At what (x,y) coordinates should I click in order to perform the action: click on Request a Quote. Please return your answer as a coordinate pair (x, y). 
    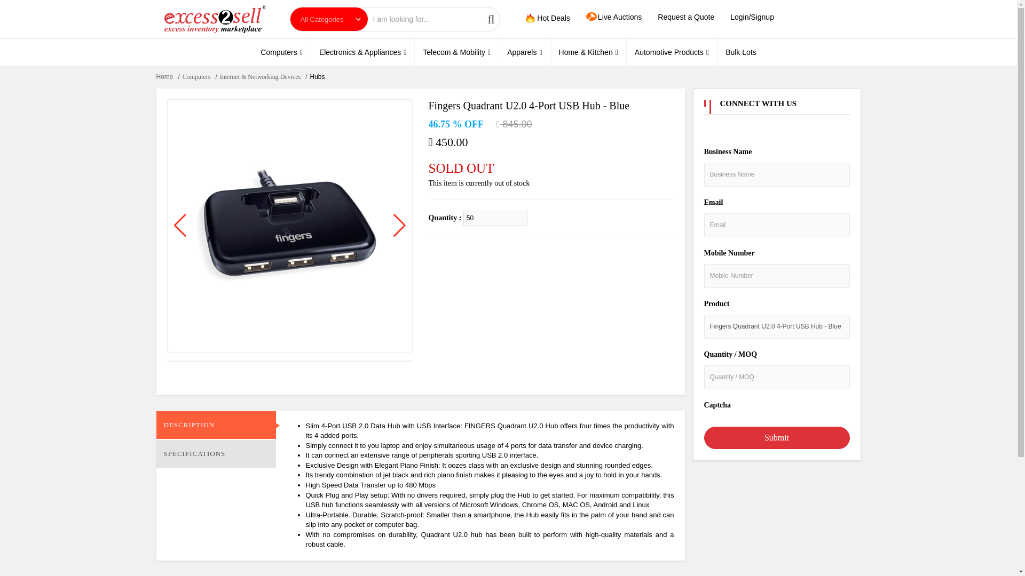
    Looking at the image, I should click on (686, 17).